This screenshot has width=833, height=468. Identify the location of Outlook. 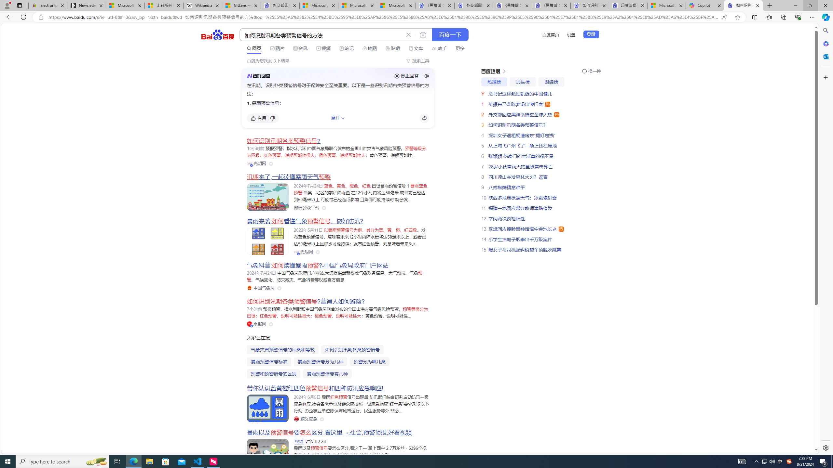
(825, 56).